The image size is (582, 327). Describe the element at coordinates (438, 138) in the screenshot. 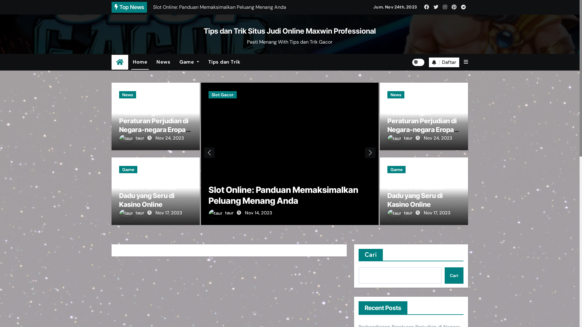

I see `Nov 24, 2023` at that location.